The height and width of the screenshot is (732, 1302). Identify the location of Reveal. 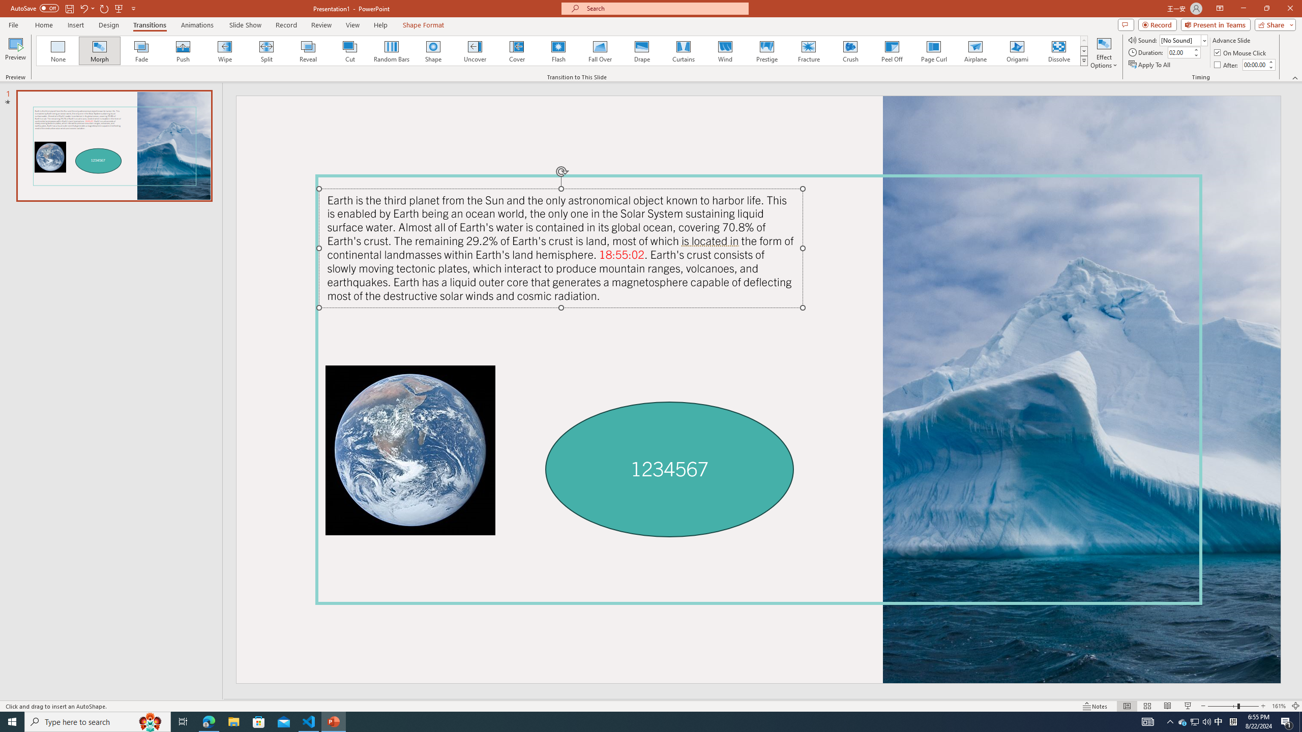
(308, 51).